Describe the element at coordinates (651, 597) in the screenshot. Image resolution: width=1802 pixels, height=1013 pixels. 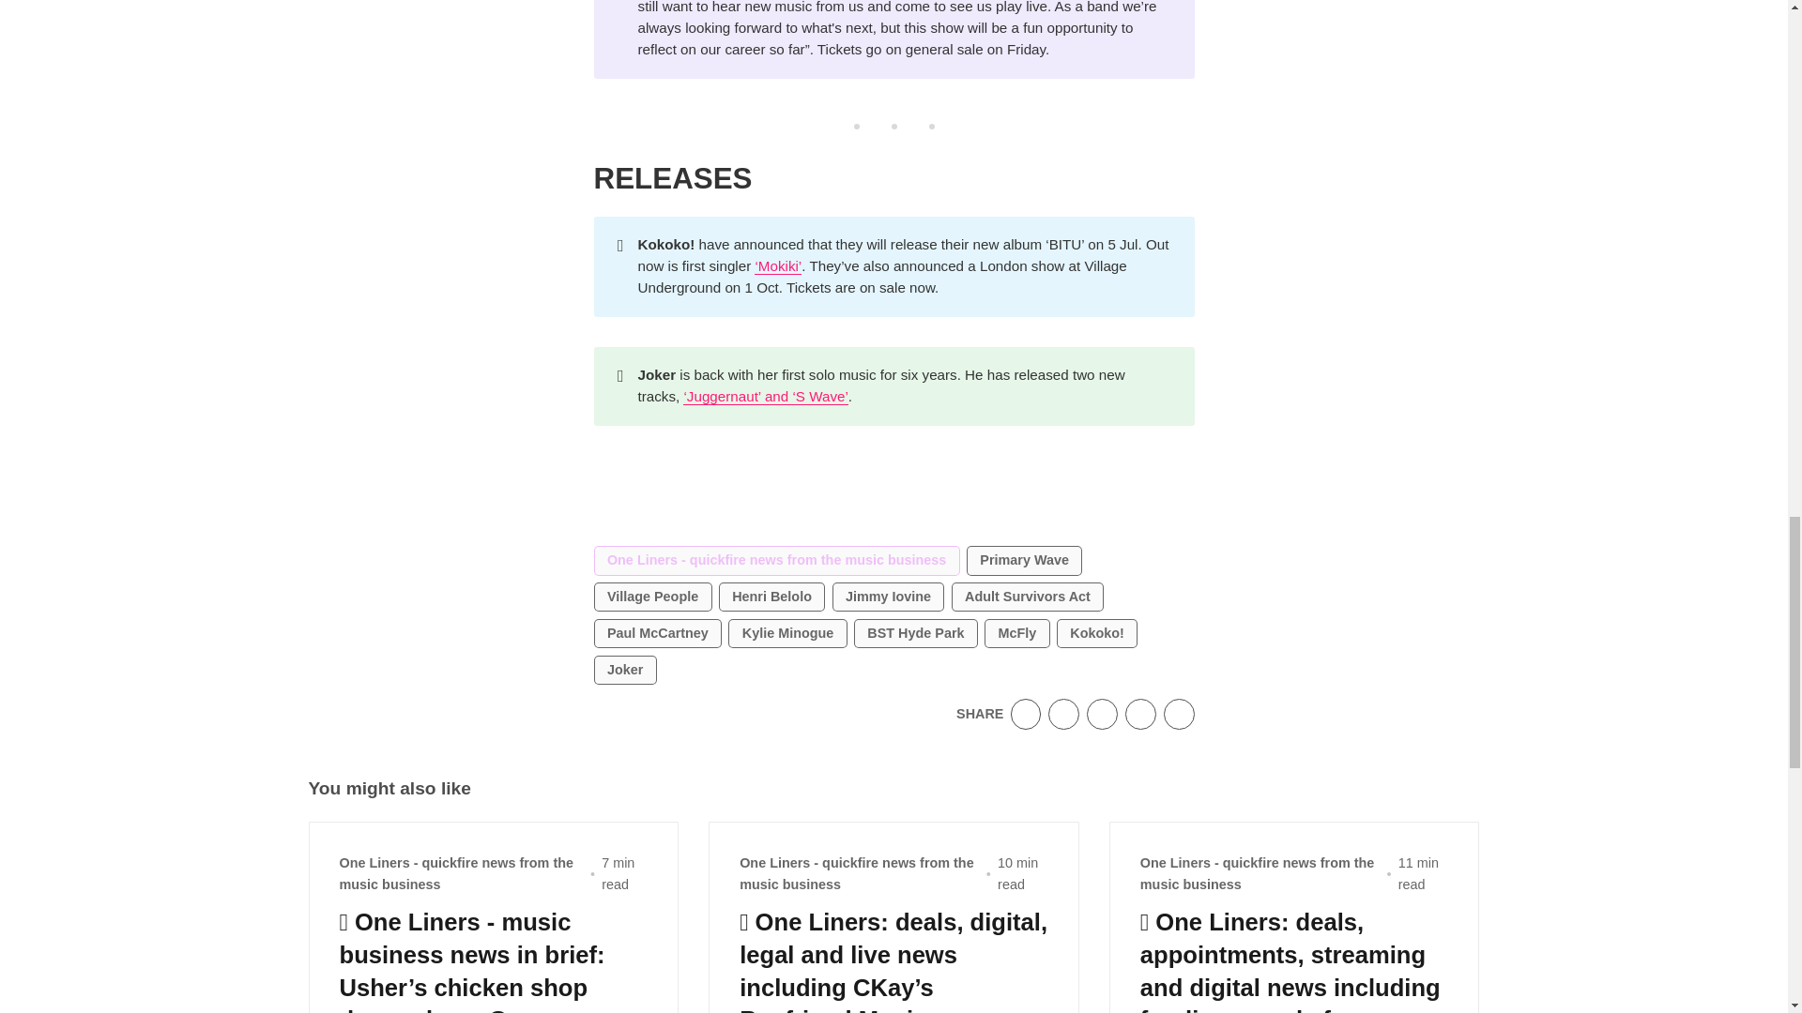
I see `Village People` at that location.